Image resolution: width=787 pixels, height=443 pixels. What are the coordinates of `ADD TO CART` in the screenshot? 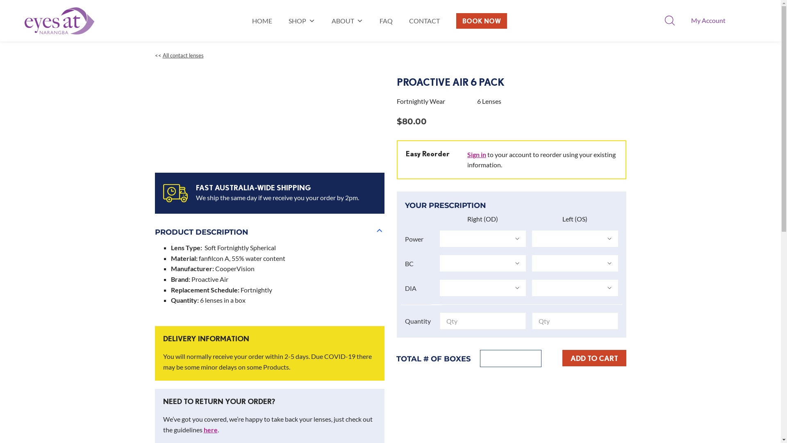 It's located at (594, 358).